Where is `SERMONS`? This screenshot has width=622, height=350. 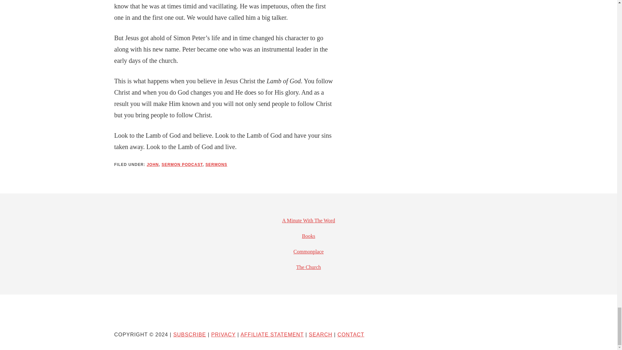
SERMONS is located at coordinates (216, 165).